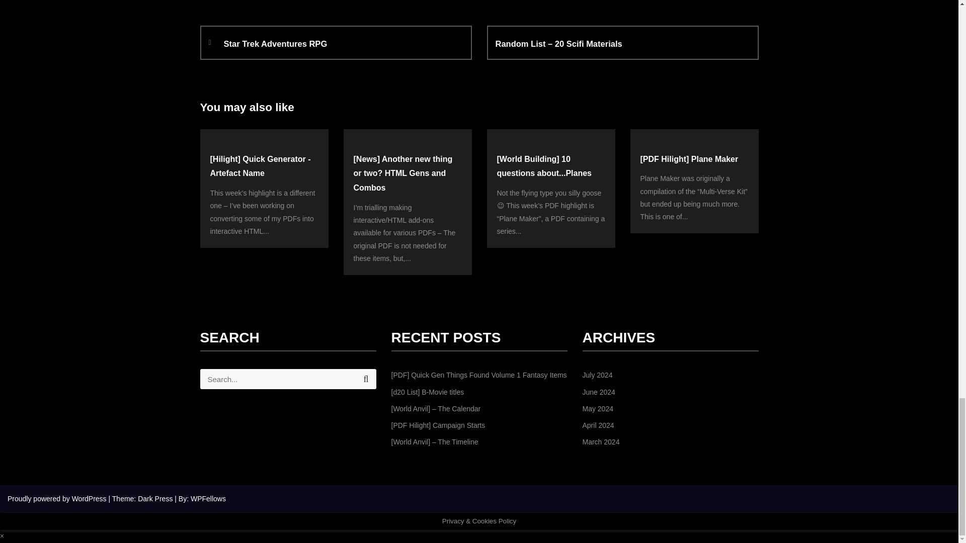  Describe the element at coordinates (597, 375) in the screenshot. I see `July 2024` at that location.